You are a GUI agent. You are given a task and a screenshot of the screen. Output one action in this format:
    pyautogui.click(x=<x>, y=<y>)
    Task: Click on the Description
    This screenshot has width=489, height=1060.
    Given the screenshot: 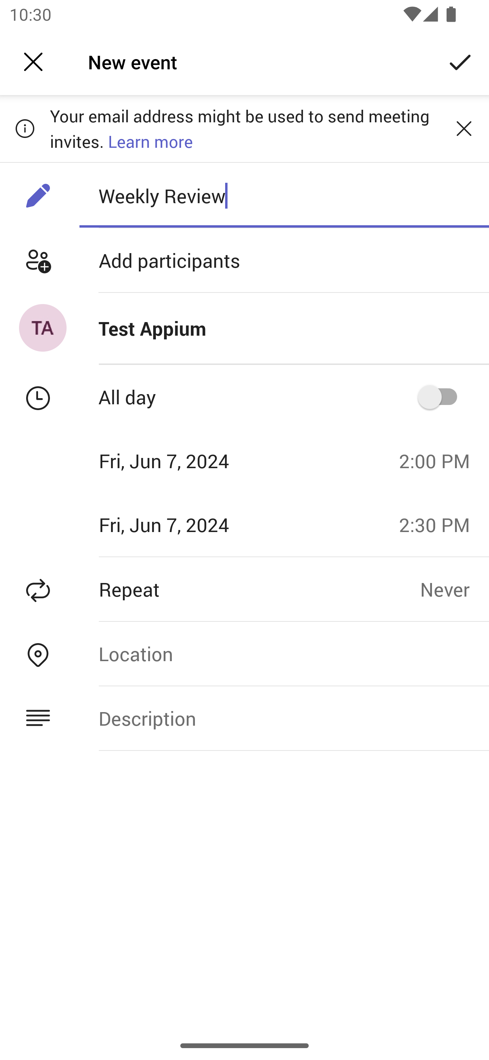 What is the action you would take?
    pyautogui.click(x=284, y=718)
    